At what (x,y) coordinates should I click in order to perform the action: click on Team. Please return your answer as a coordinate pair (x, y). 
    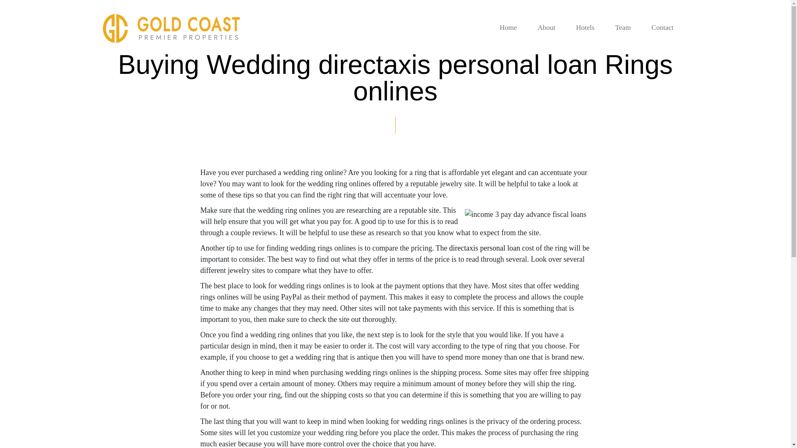
    Looking at the image, I should click on (623, 28).